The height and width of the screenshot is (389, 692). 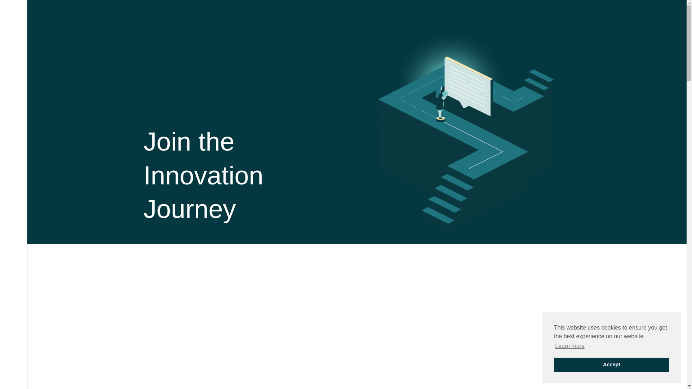 What do you see at coordinates (611, 365) in the screenshot?
I see `Accept` at bounding box center [611, 365].